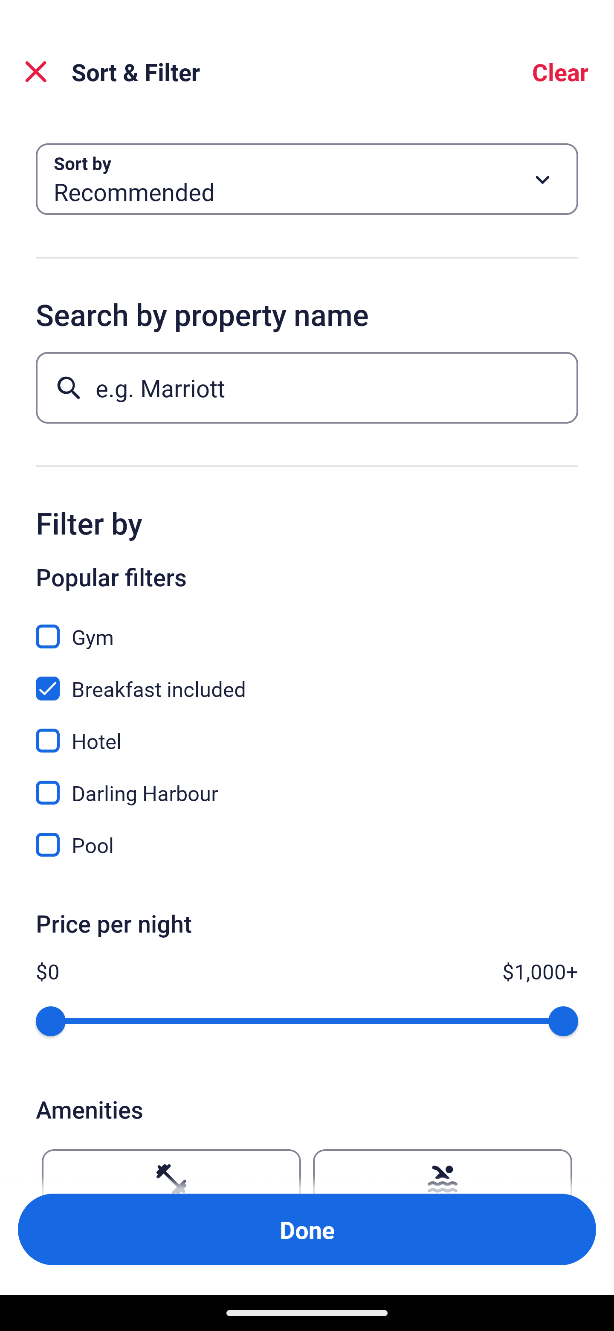 Image resolution: width=614 pixels, height=1331 pixels. What do you see at coordinates (307, 1229) in the screenshot?
I see `Apply and close Sort and Filter Done` at bounding box center [307, 1229].